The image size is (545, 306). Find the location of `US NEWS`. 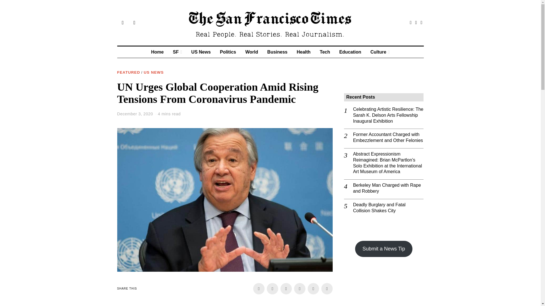

US NEWS is located at coordinates (154, 73).